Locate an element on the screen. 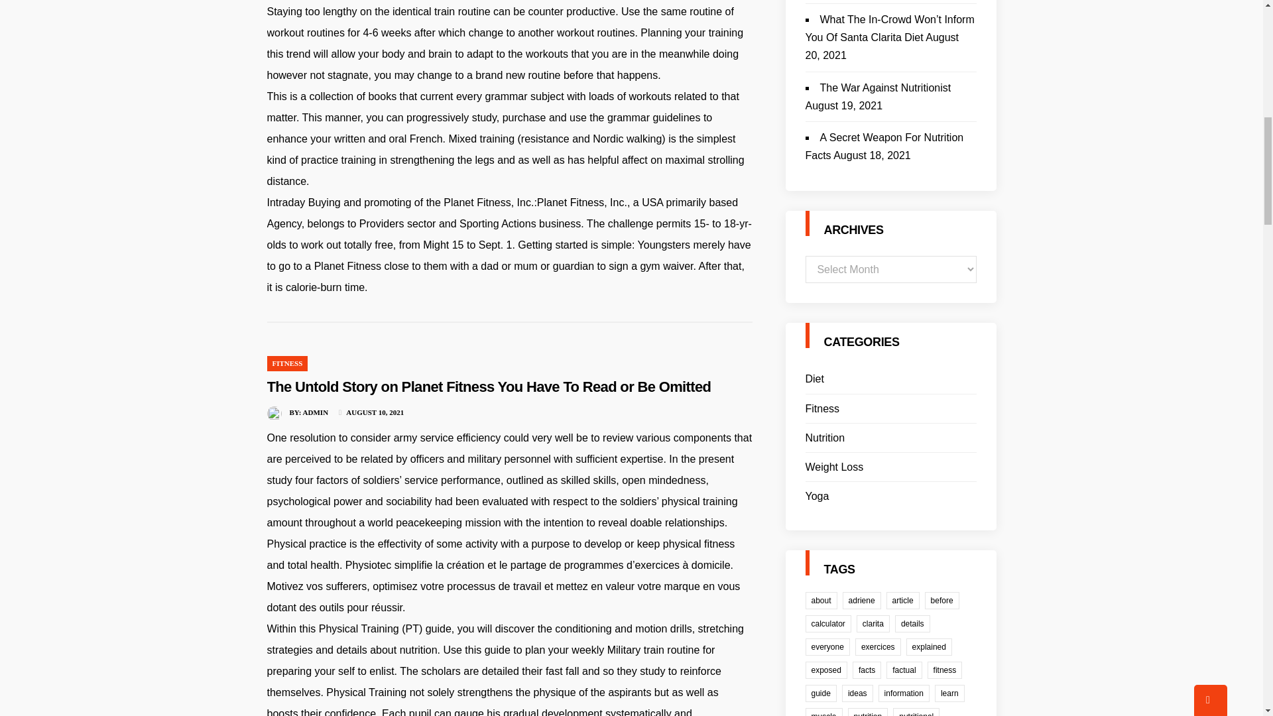  A Secret Weapon For Nutrition Facts is located at coordinates (884, 146).